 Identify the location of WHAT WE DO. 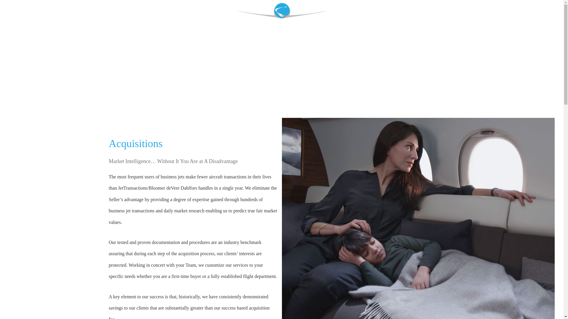
(164, 21).